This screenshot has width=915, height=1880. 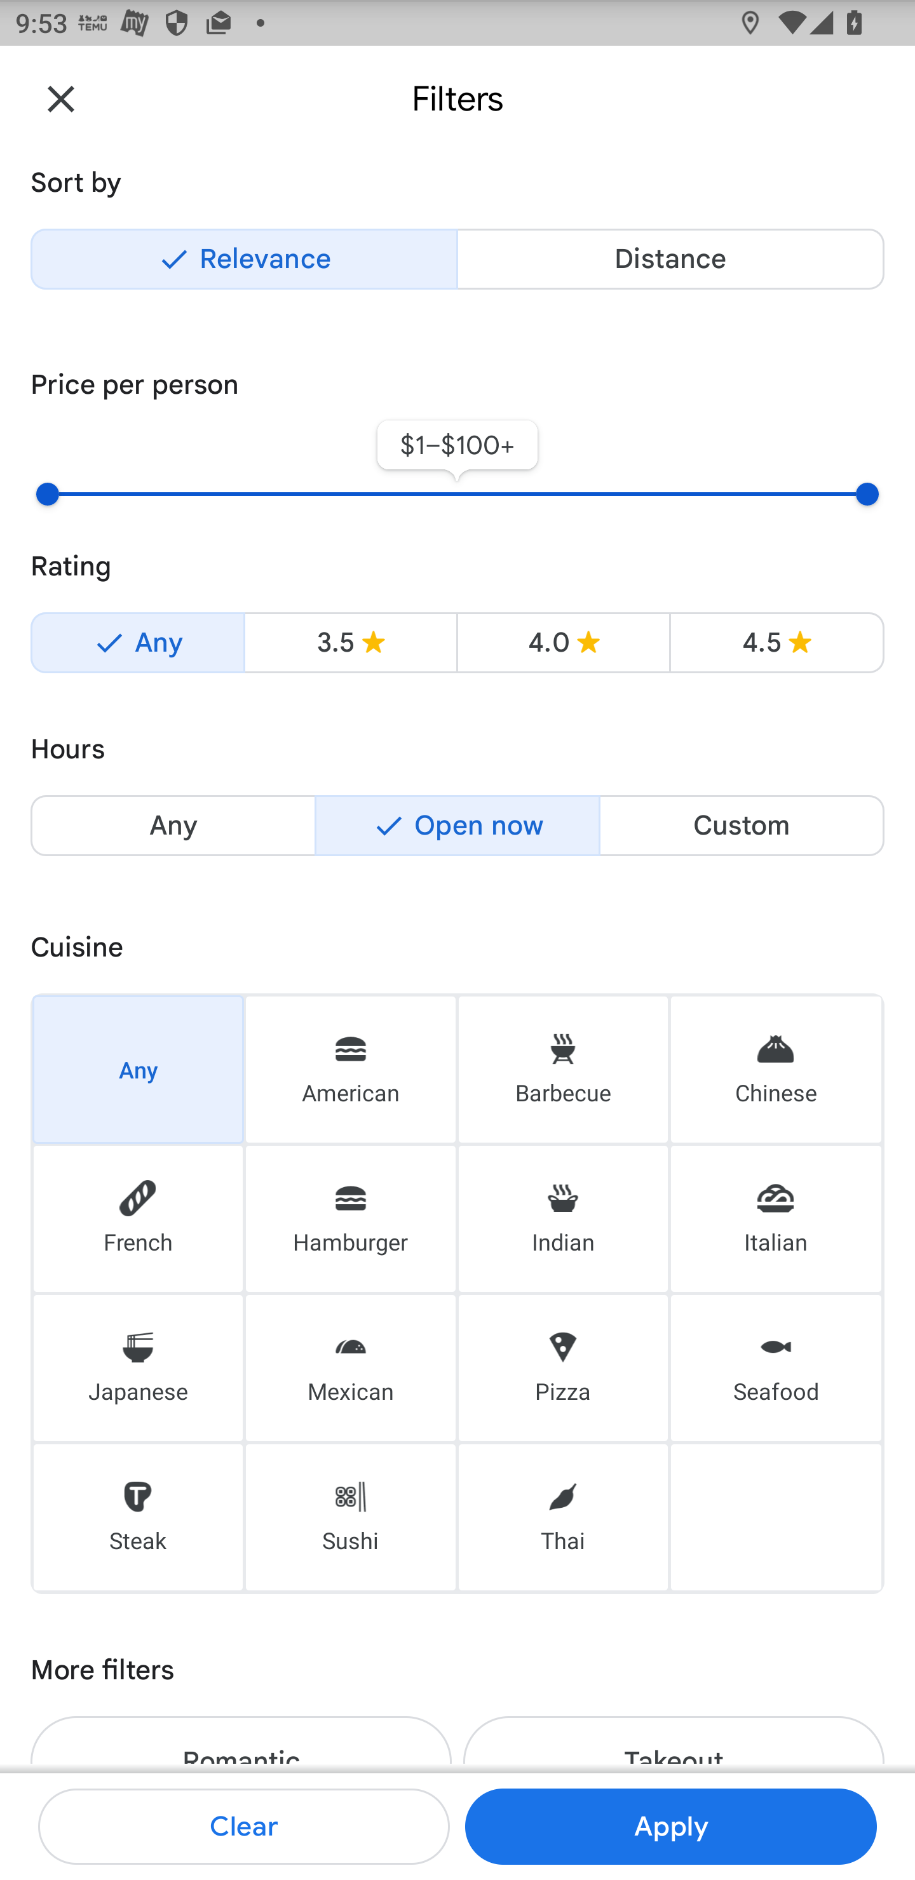 What do you see at coordinates (563, 1219) in the screenshot?
I see `Indian` at bounding box center [563, 1219].